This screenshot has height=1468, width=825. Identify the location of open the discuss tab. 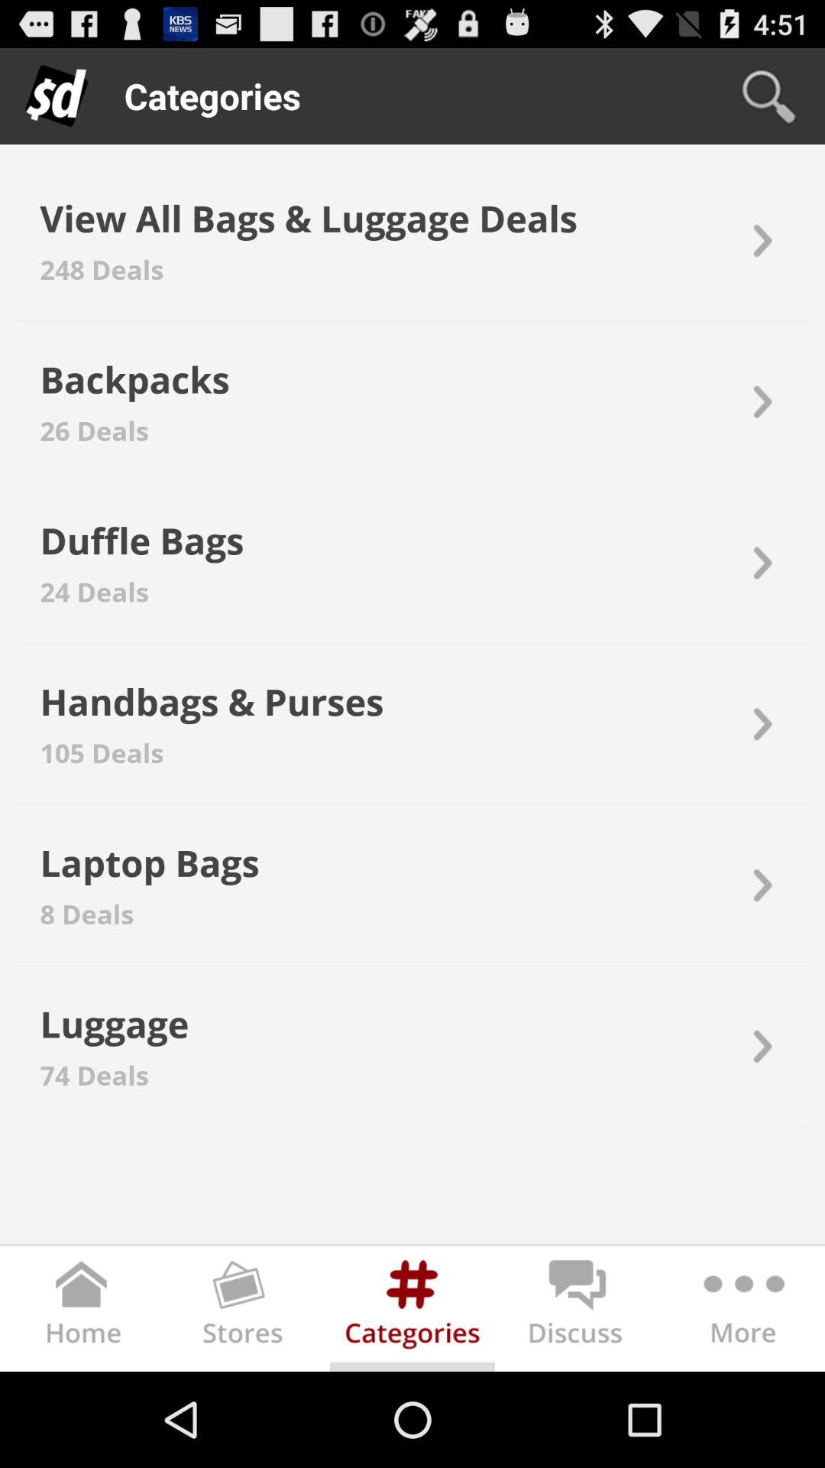
(577, 1312).